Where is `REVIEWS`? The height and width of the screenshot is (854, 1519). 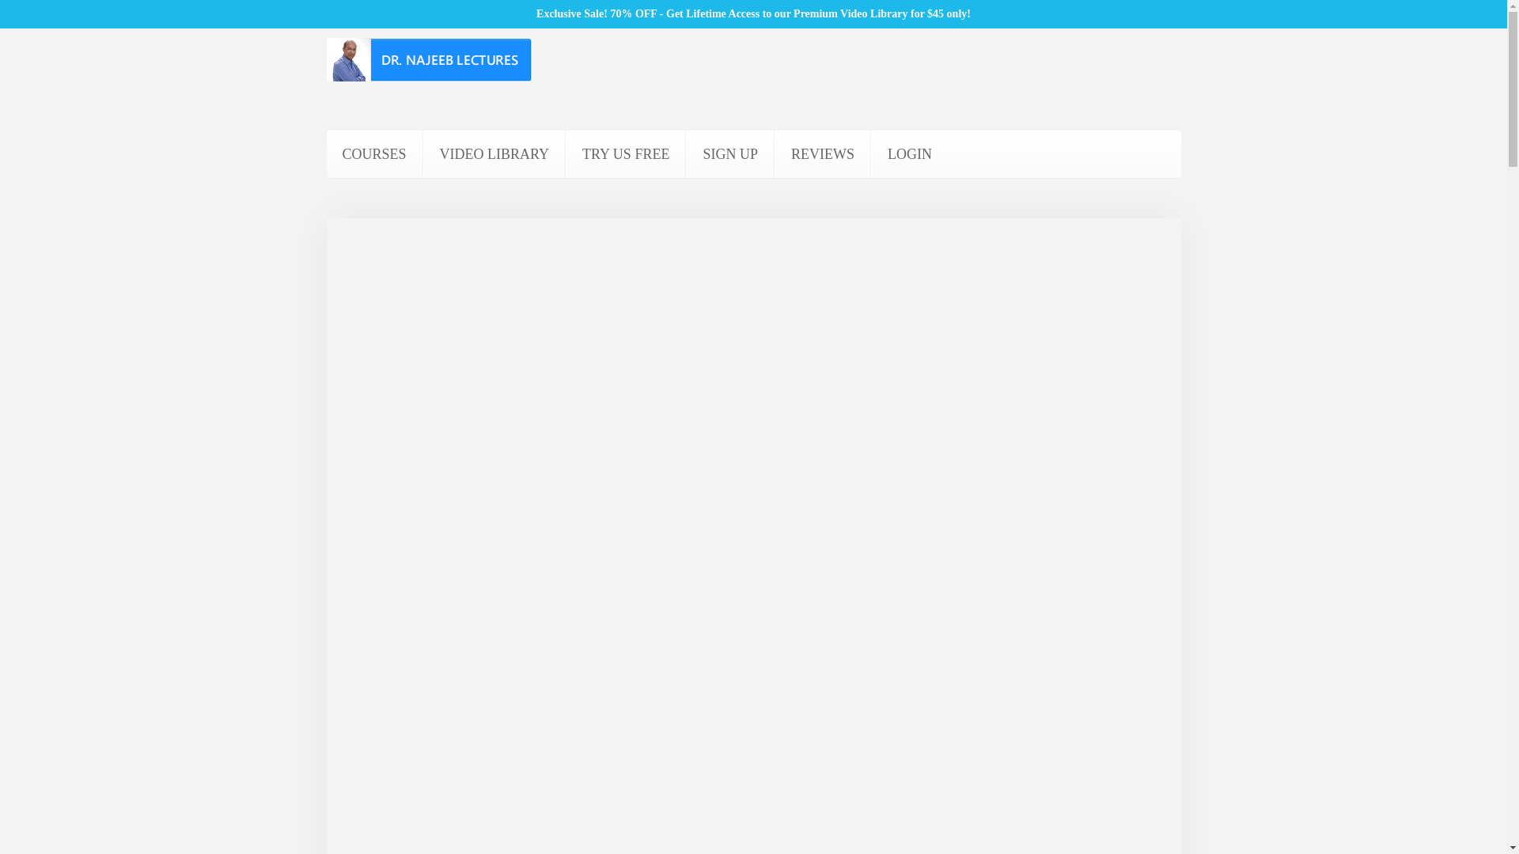 REVIEWS is located at coordinates (823, 153).